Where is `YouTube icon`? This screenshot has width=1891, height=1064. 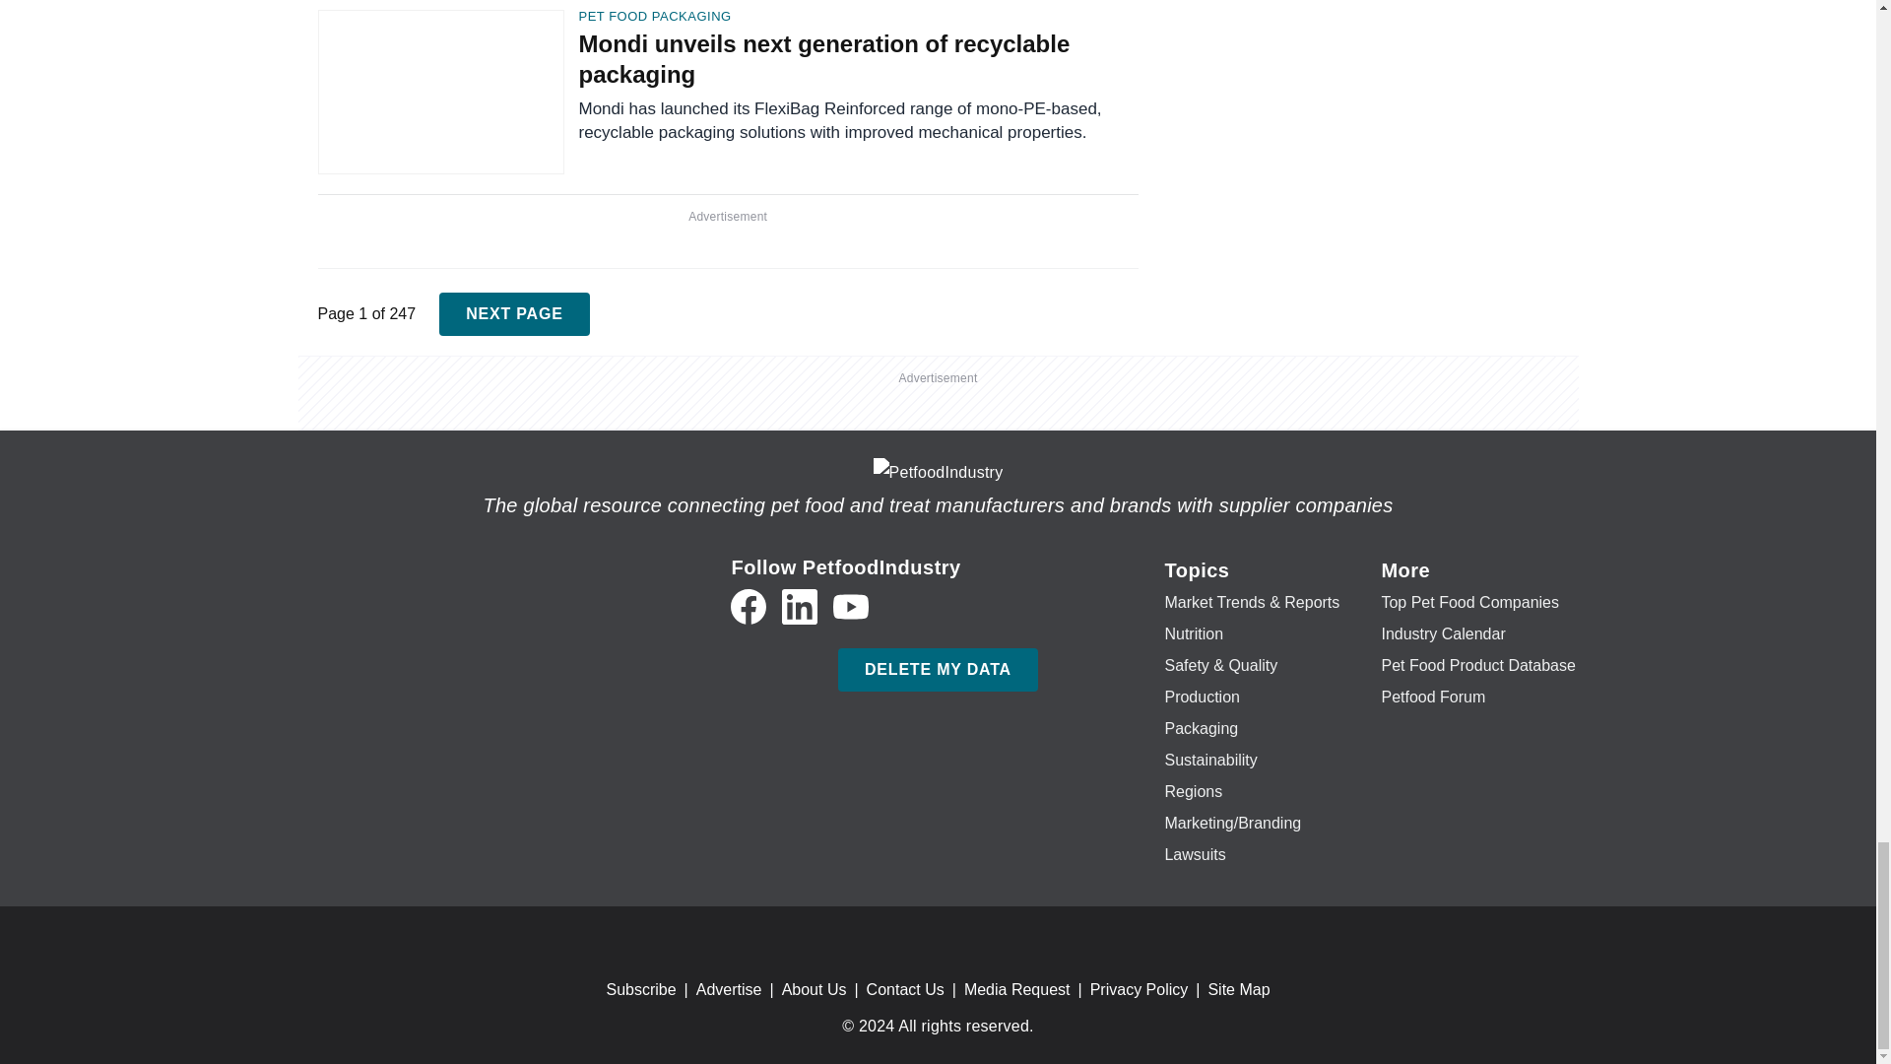
YouTube icon is located at coordinates (851, 607).